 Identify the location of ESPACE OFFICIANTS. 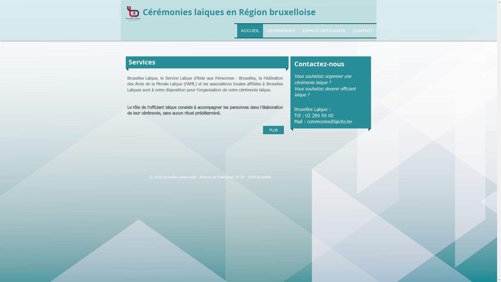
(324, 31).